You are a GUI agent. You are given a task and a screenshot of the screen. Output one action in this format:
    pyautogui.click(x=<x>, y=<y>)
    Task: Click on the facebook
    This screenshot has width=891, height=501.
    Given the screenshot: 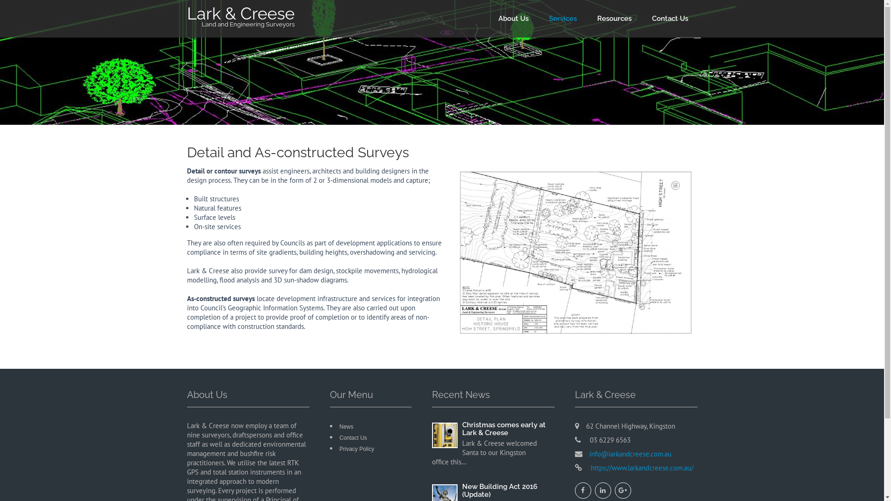 What is the action you would take?
    pyautogui.click(x=583, y=491)
    